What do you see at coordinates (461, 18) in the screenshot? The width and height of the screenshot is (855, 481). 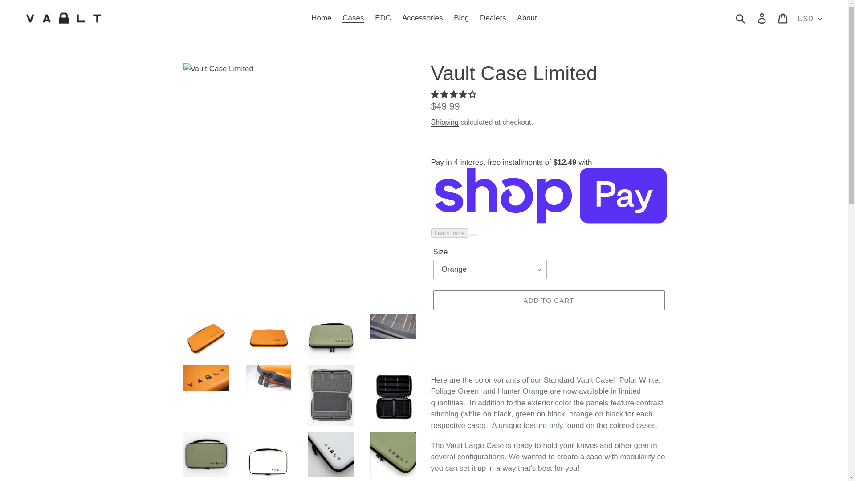 I see `Blog` at bounding box center [461, 18].